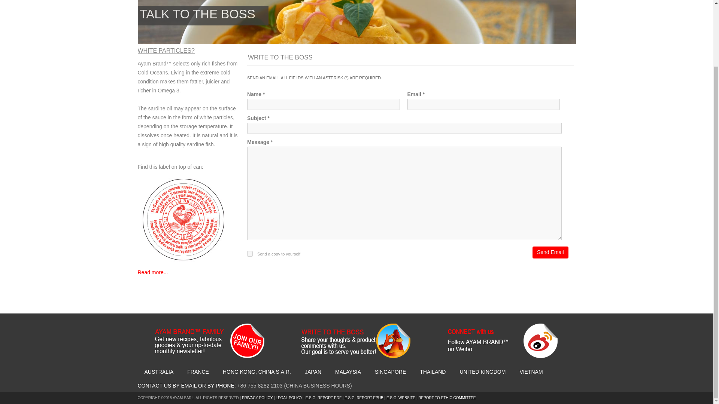 This screenshot has height=404, width=719. I want to click on Read more..., so click(153, 272).